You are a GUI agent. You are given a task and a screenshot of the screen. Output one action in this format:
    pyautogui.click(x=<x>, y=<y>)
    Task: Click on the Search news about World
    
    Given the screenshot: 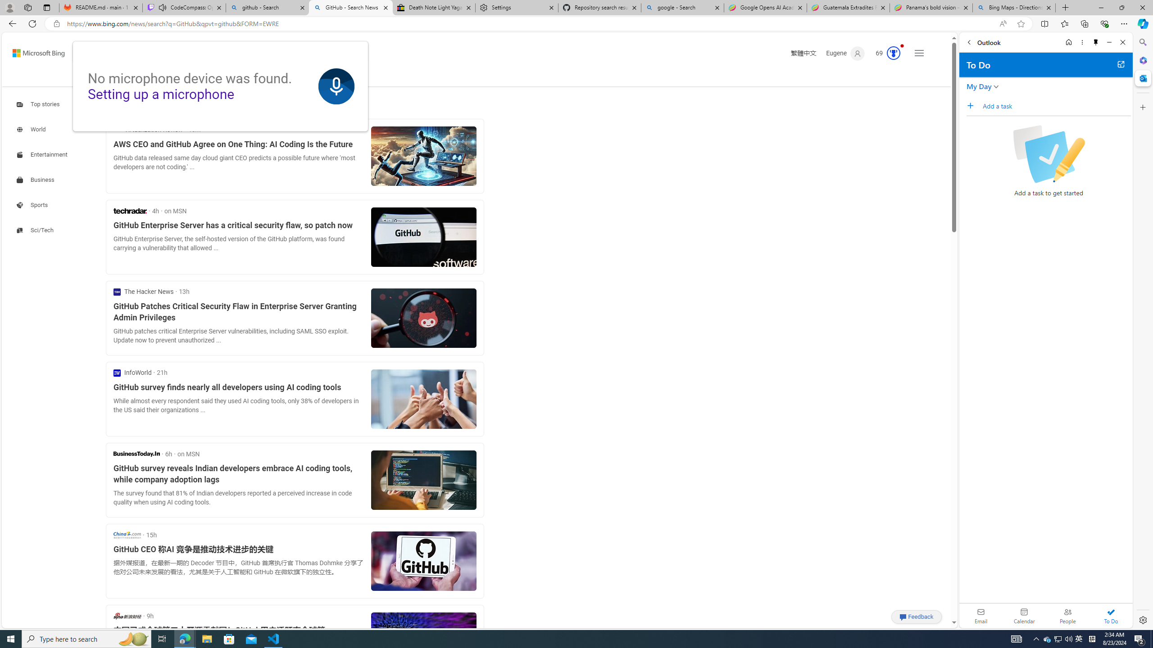 What is the action you would take?
    pyautogui.click(x=32, y=130)
    